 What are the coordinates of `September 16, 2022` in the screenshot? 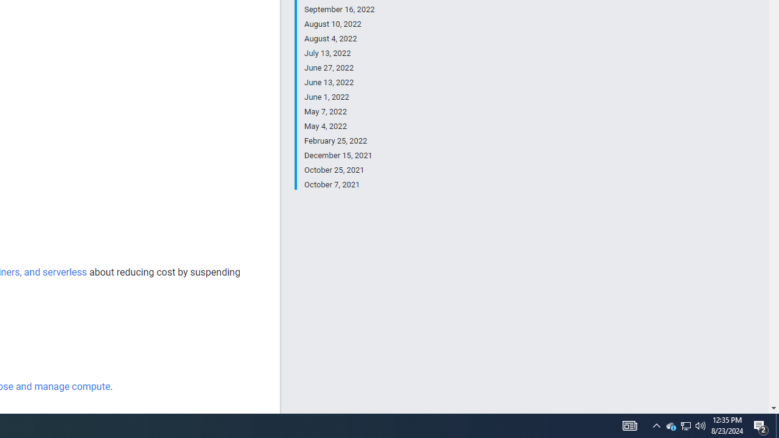 It's located at (339, 10).